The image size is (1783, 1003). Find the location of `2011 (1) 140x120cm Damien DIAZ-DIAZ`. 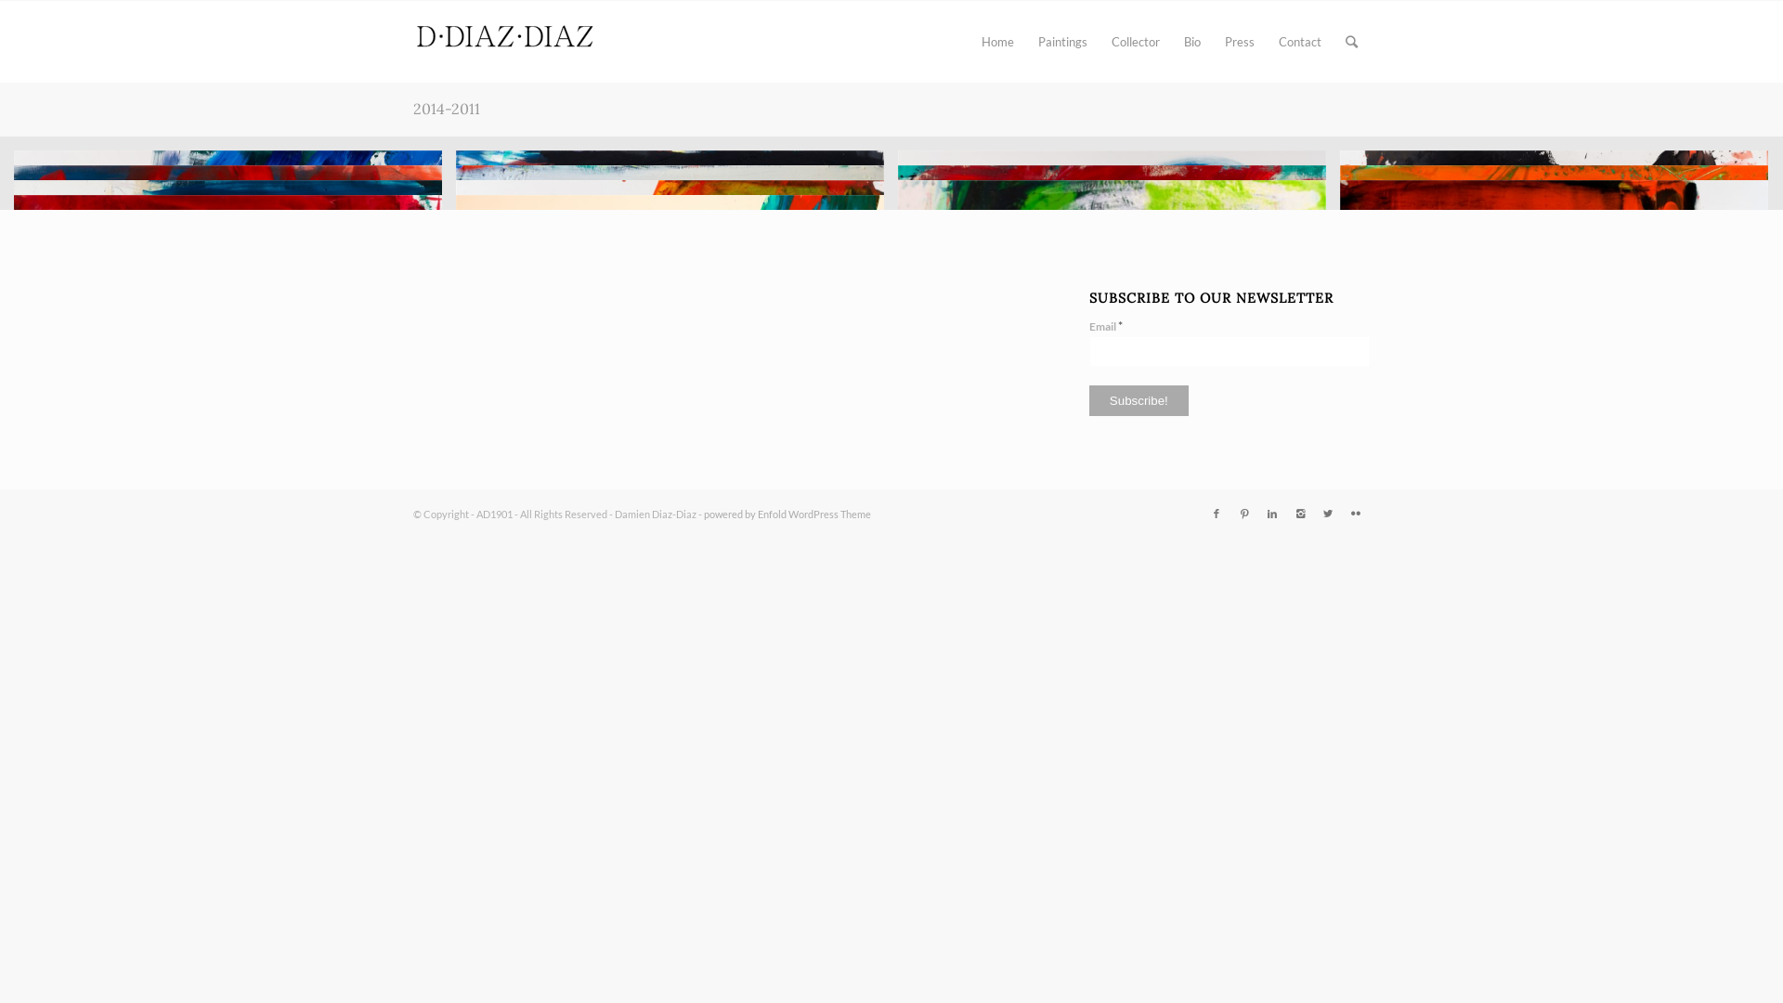

2011 (1) 140x120cm Damien DIAZ-DIAZ is located at coordinates (670, 379).